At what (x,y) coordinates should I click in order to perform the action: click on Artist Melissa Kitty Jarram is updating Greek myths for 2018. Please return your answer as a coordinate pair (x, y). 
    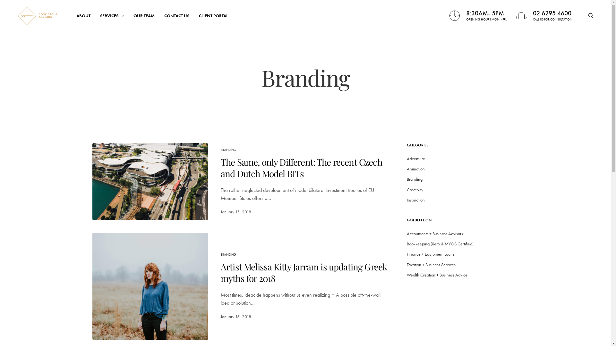
    Looking at the image, I should click on (304, 272).